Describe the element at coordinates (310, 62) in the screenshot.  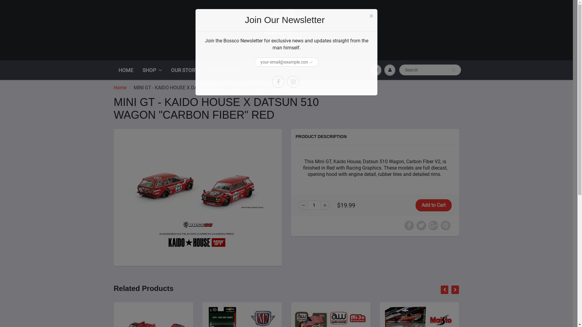
I see `Subscribe` at that location.